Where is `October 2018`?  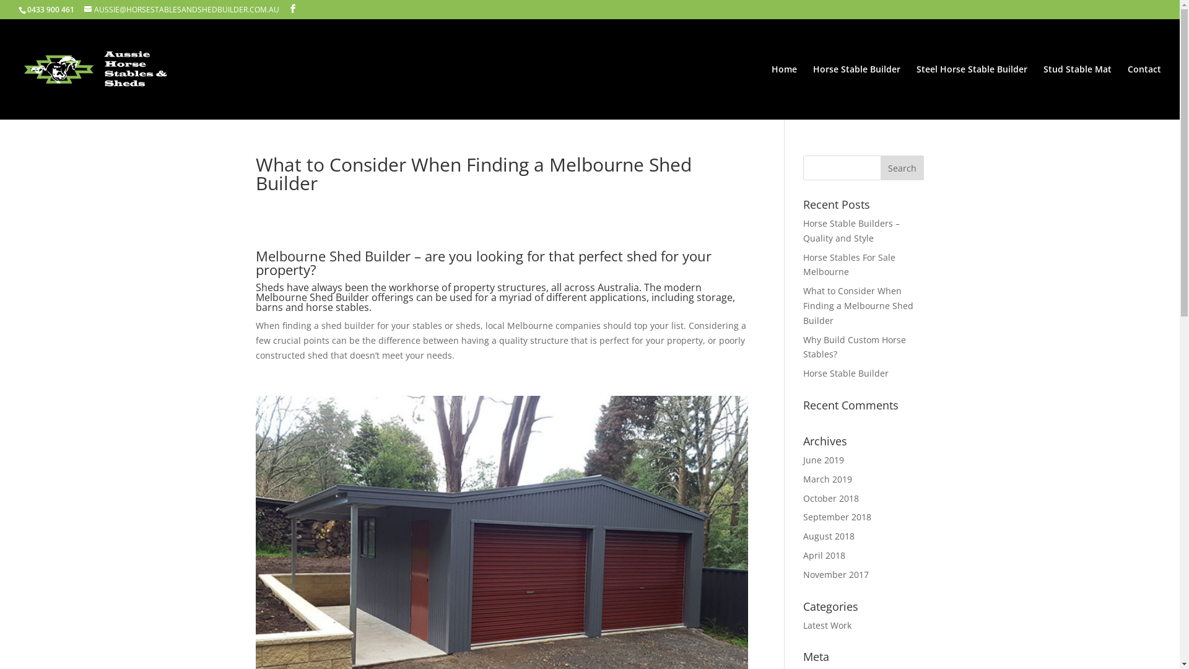
October 2018 is located at coordinates (831, 498).